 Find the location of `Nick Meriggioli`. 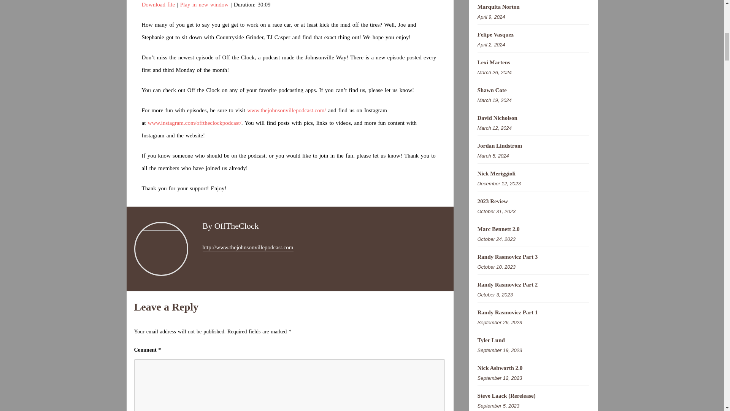

Nick Meriggioli is located at coordinates (533, 174).